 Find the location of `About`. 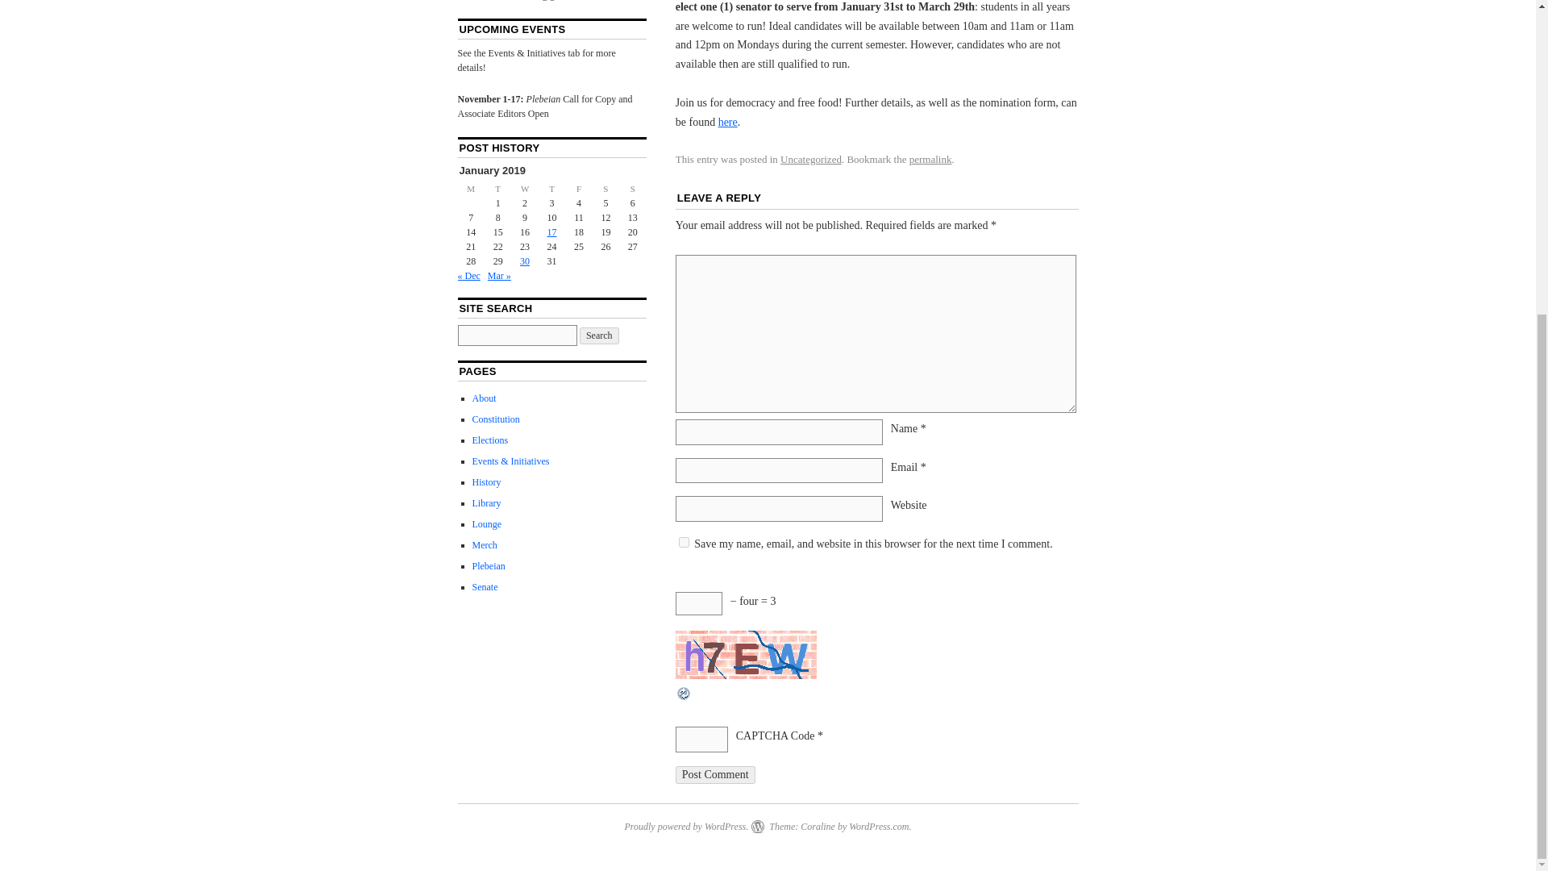

About is located at coordinates (484, 398).